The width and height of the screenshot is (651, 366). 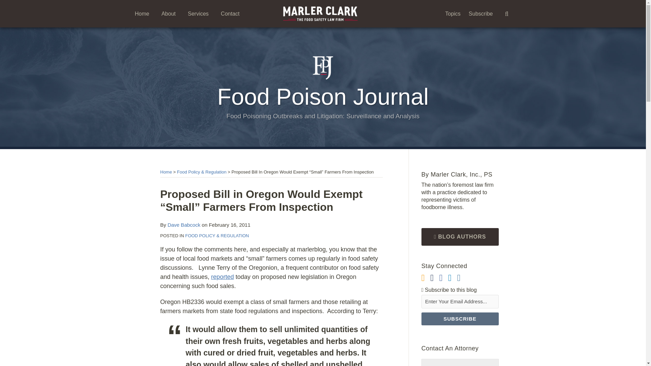 What do you see at coordinates (460, 237) in the screenshot?
I see `BLOG AUTHORS` at bounding box center [460, 237].